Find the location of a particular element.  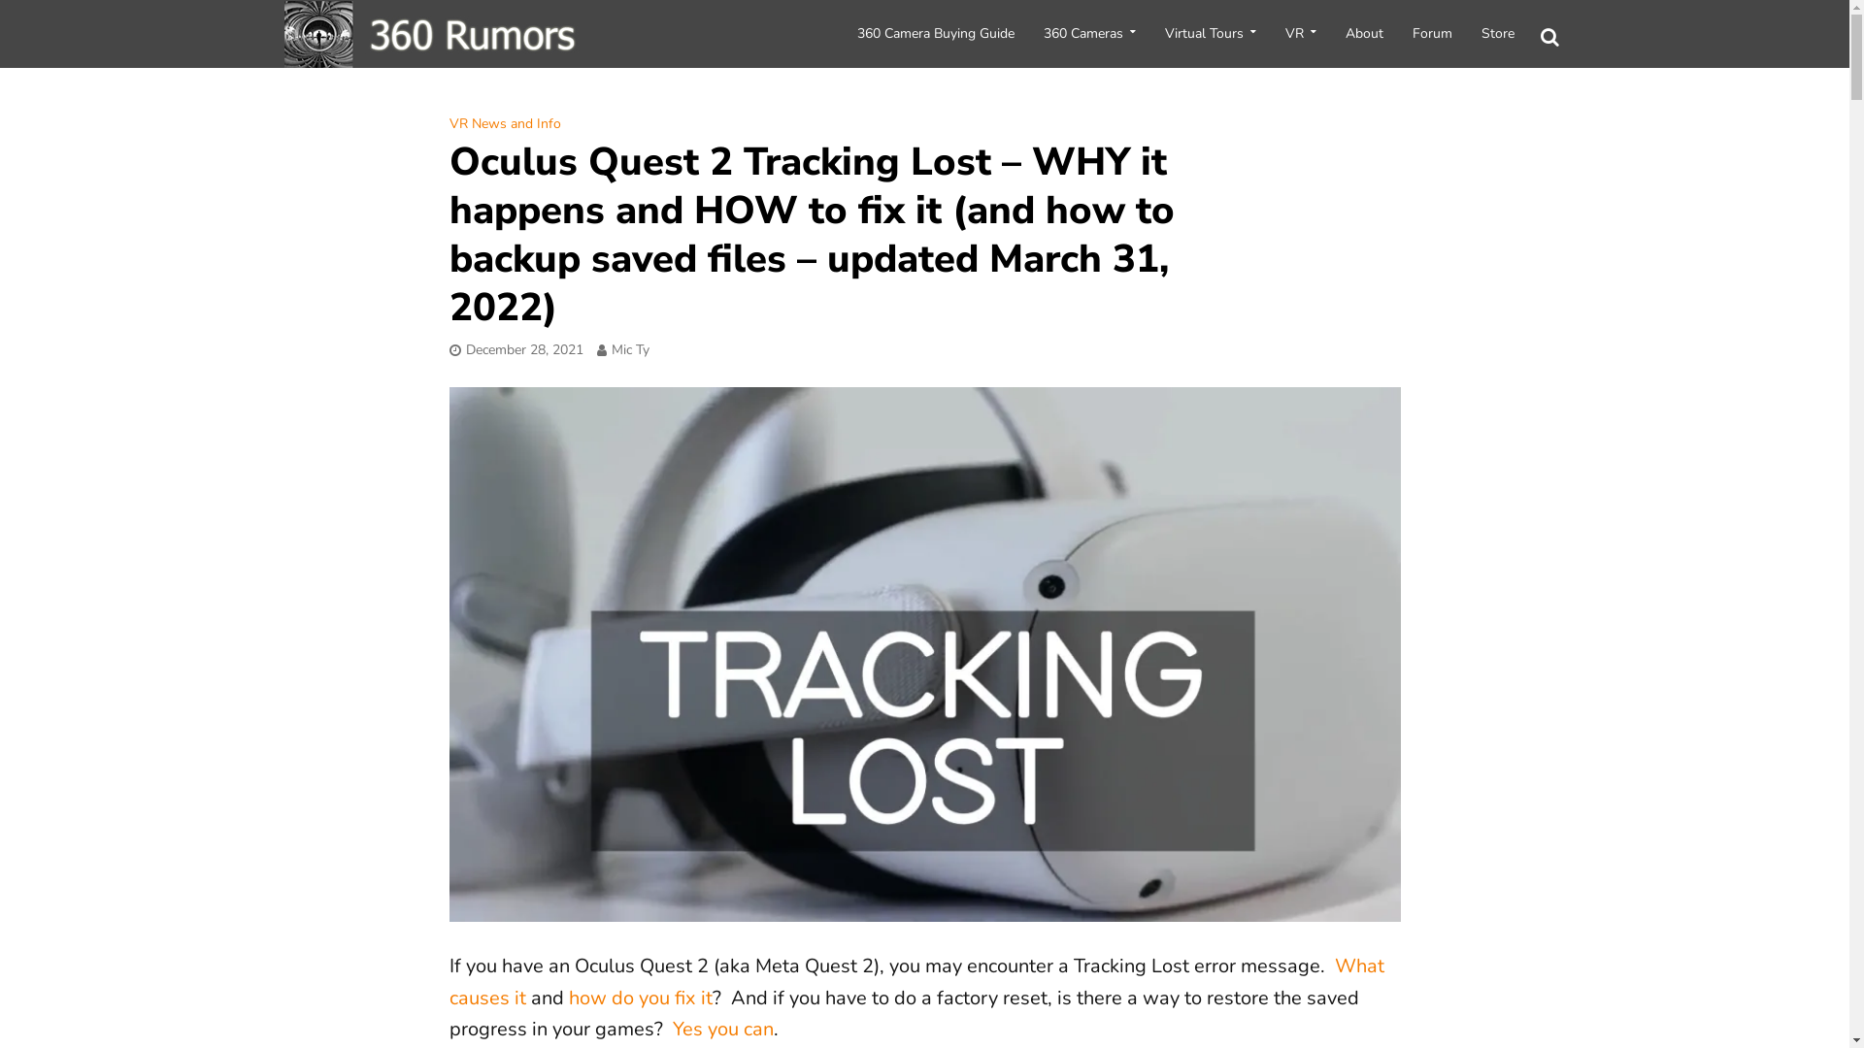

Store is located at coordinates (1497, 34).